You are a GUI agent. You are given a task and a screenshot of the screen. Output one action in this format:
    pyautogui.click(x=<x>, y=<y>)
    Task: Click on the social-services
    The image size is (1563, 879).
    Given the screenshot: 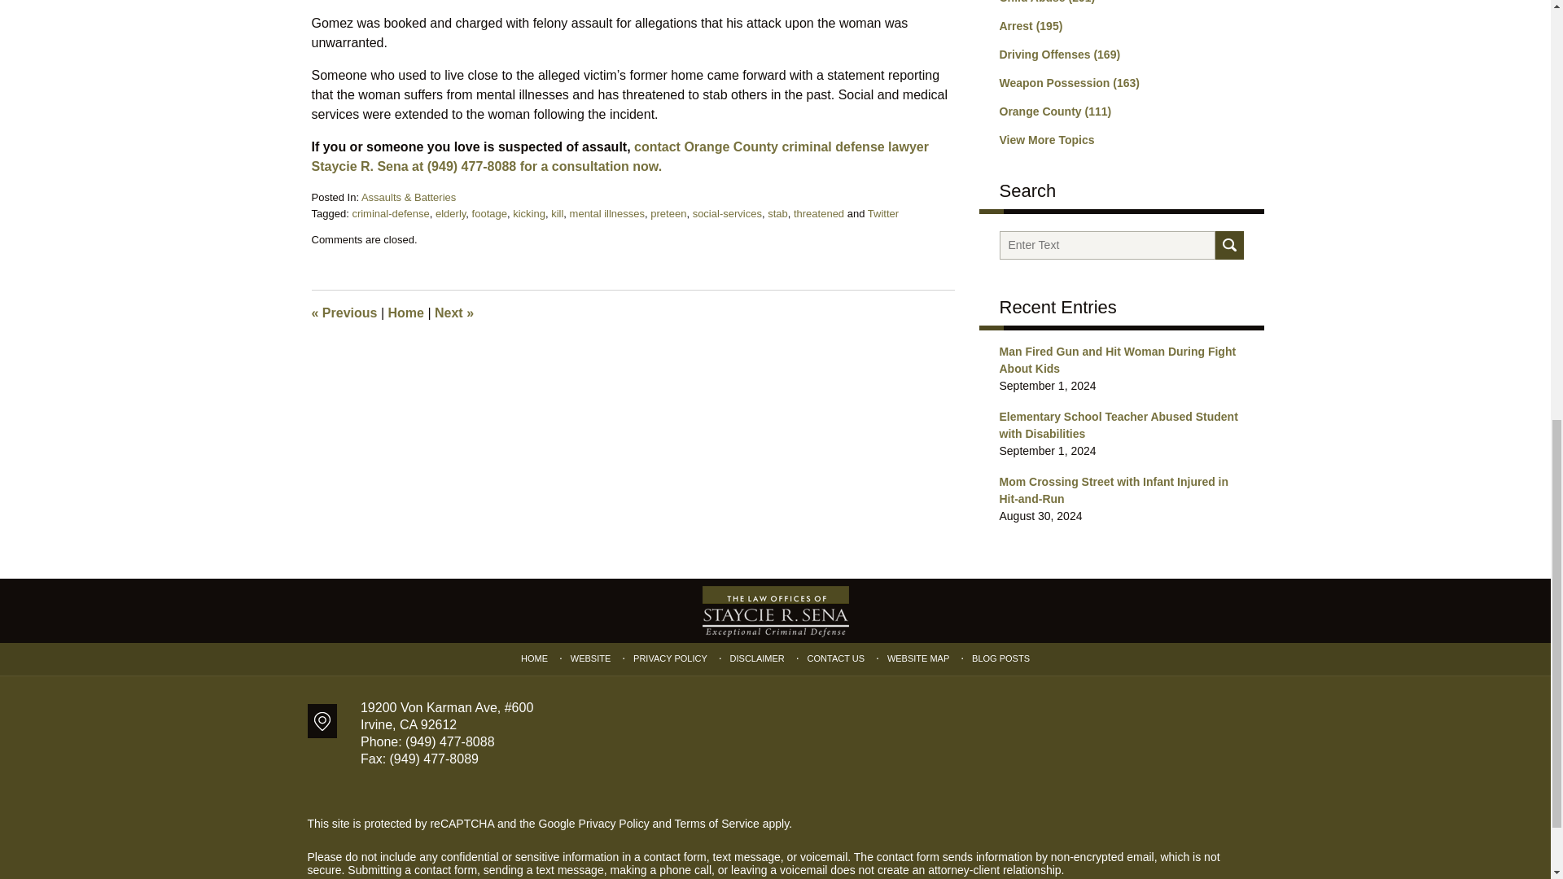 What is the action you would take?
    pyautogui.click(x=727, y=213)
    